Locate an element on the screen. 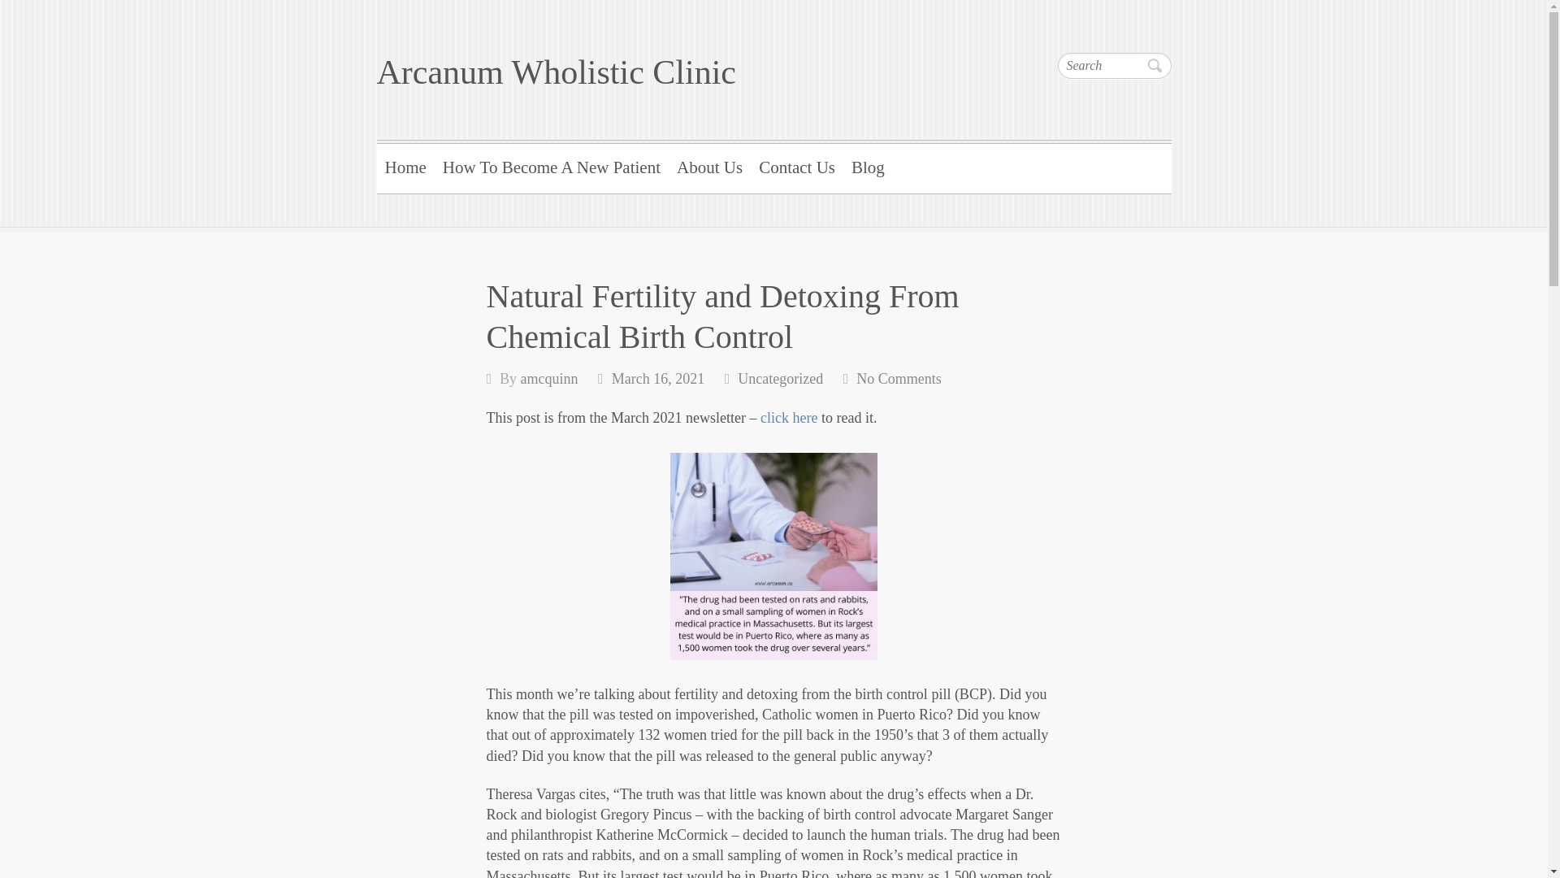  Uncategorized is located at coordinates (780, 379).